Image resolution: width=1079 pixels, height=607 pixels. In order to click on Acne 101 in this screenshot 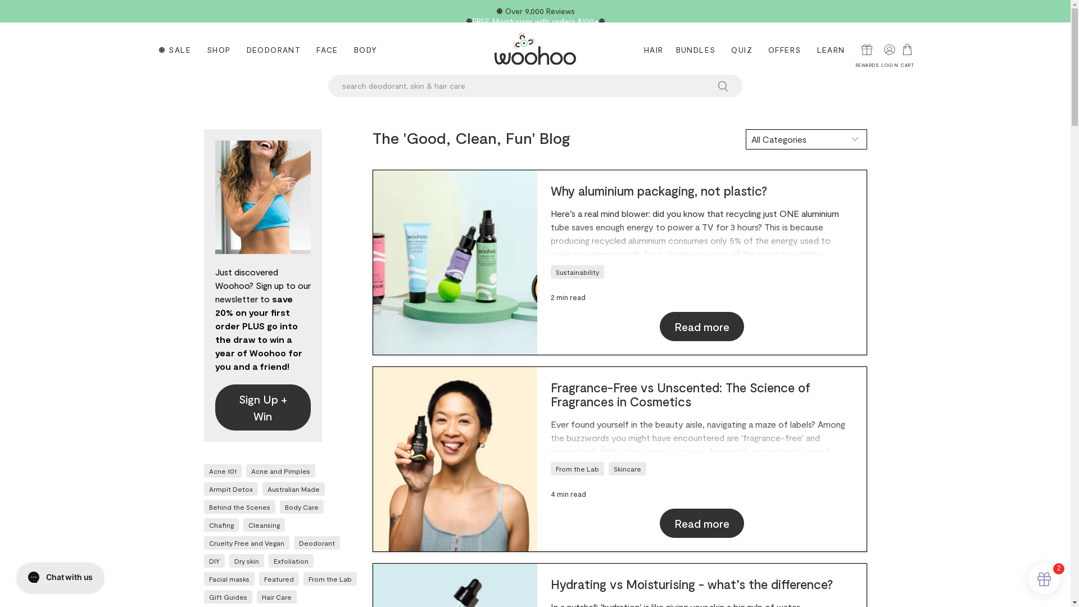, I will do `click(223, 471)`.